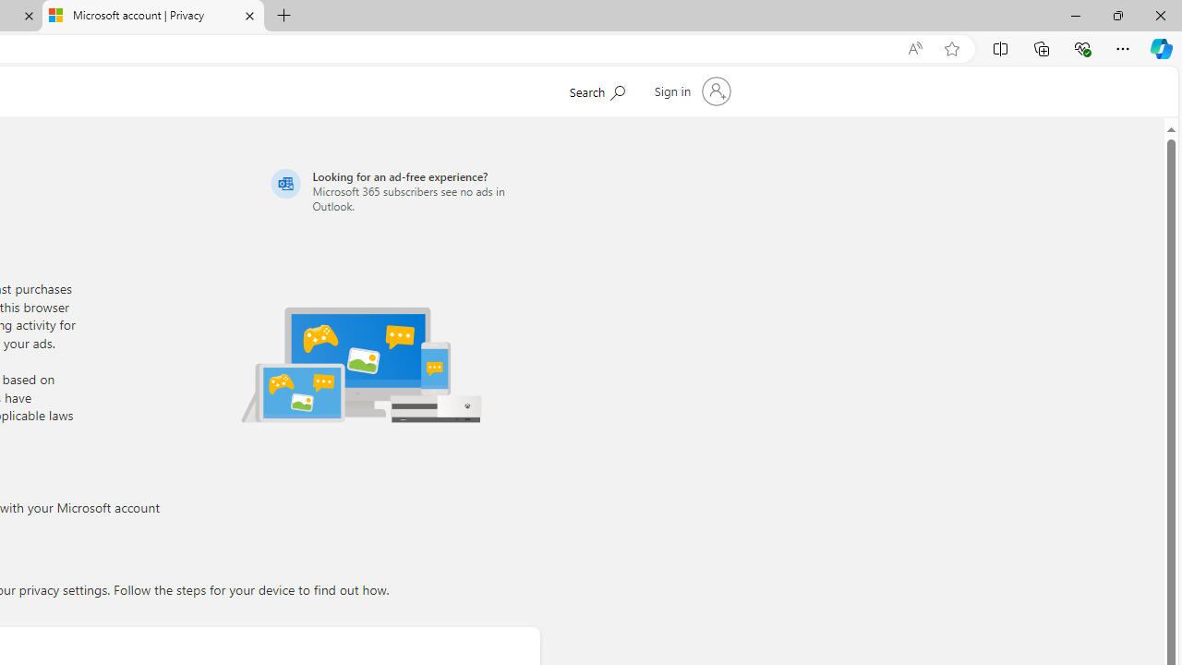  Describe the element at coordinates (1042, 48) in the screenshot. I see `Collections` at that location.